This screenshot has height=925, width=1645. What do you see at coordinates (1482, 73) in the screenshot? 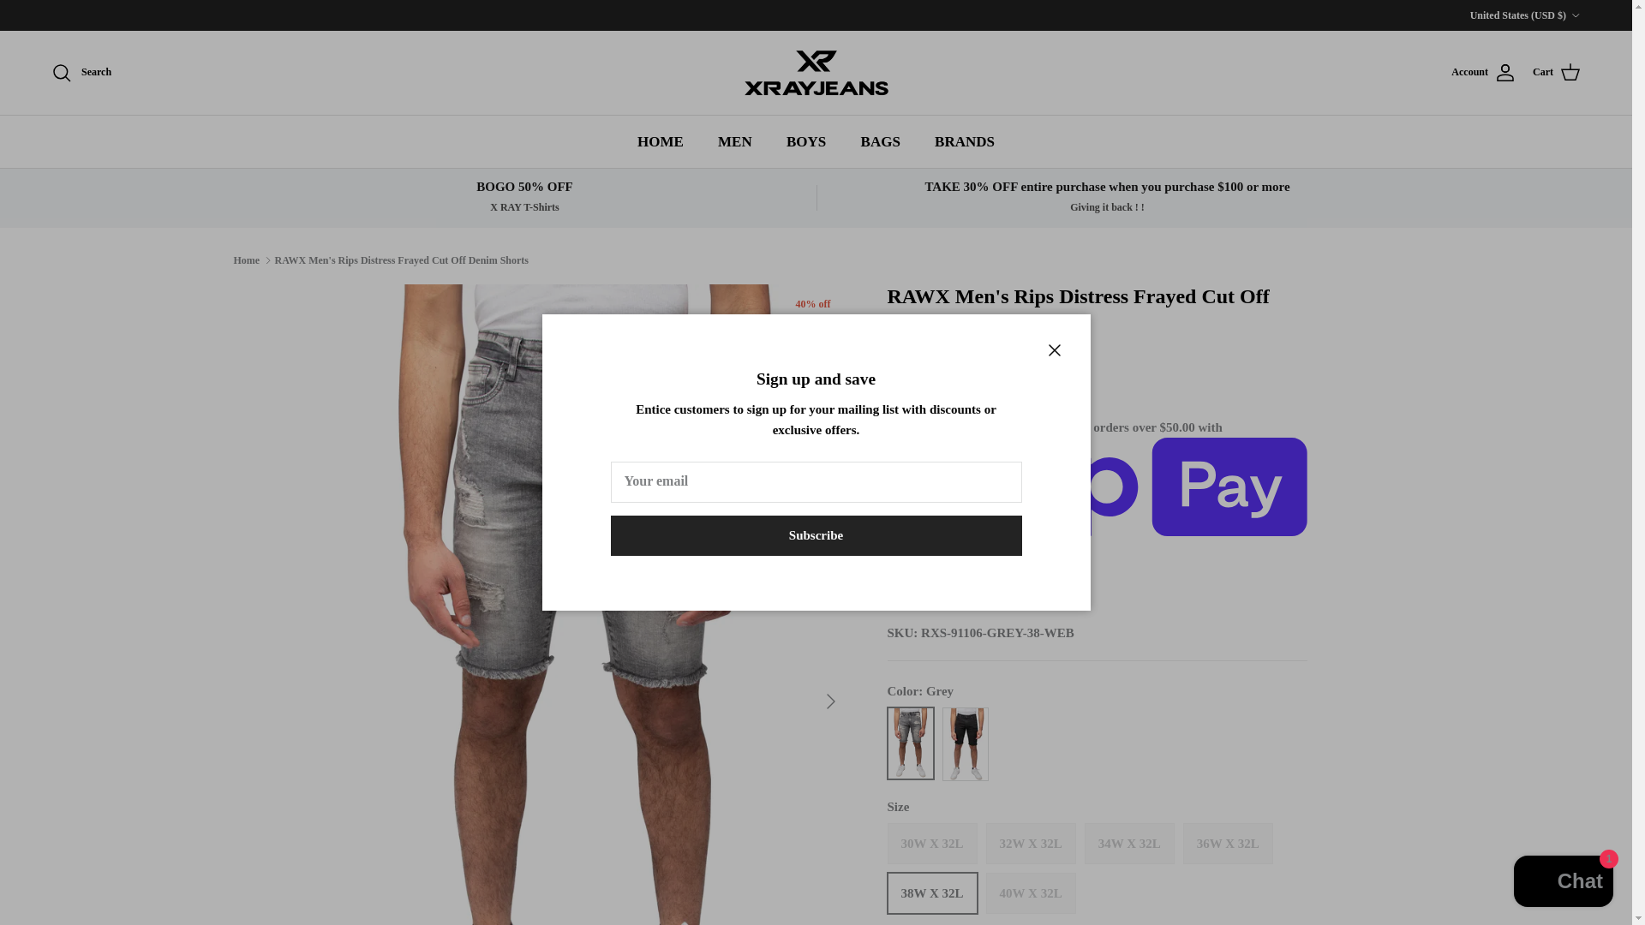
I see `Account` at bounding box center [1482, 73].